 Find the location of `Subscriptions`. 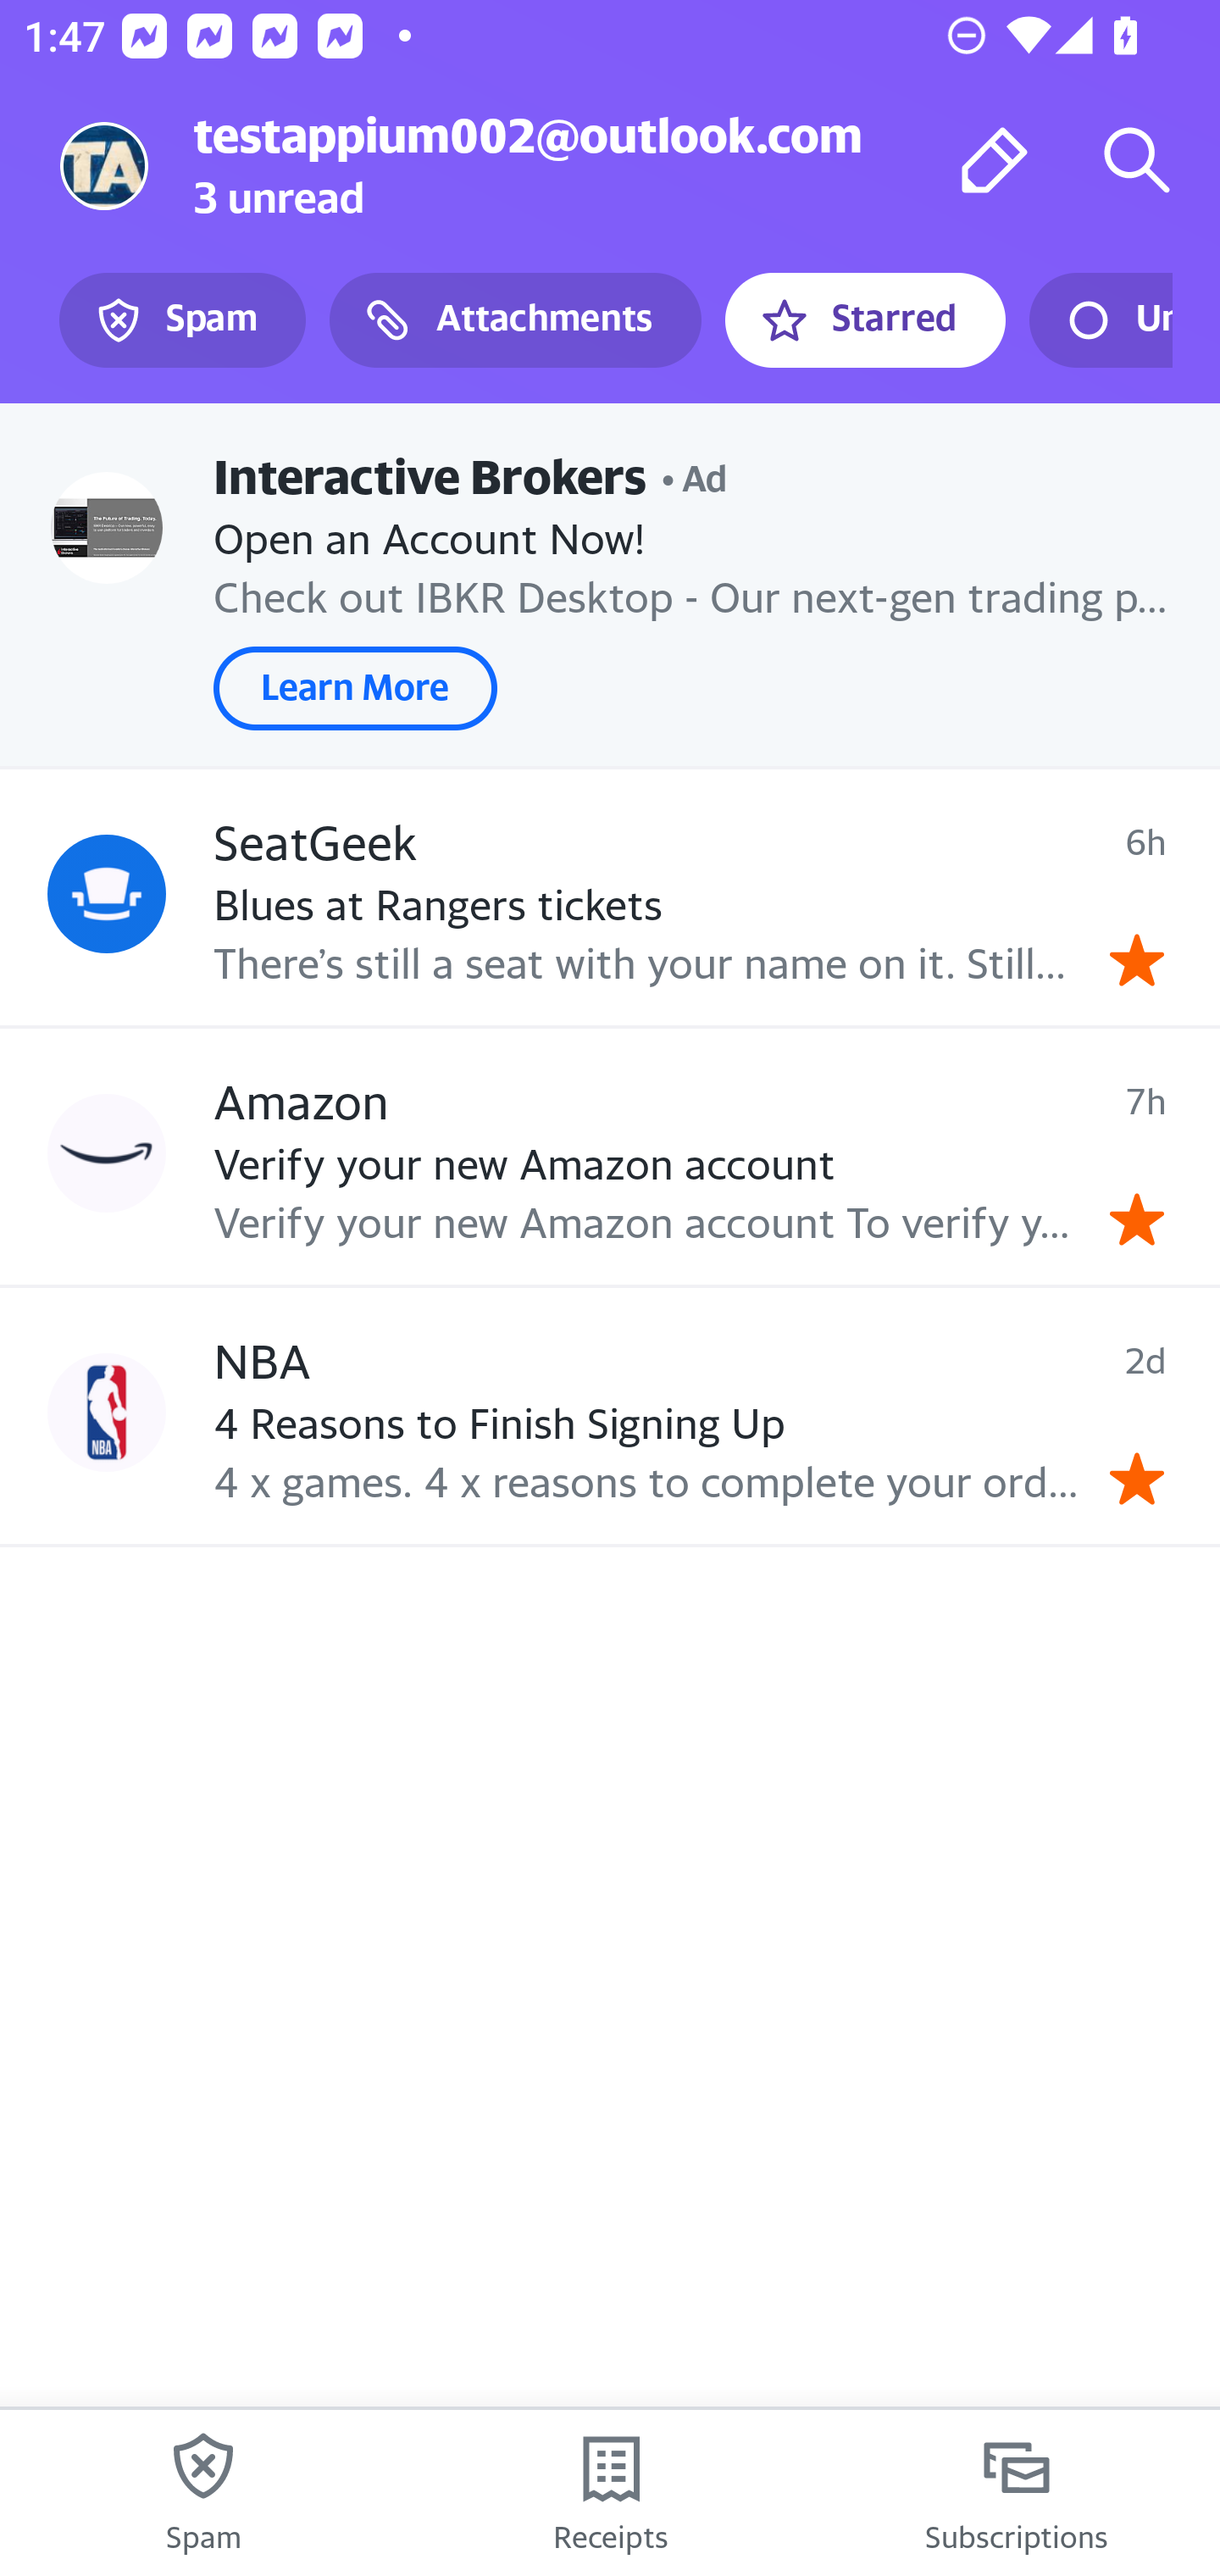

Subscriptions is located at coordinates (1017, 2493).